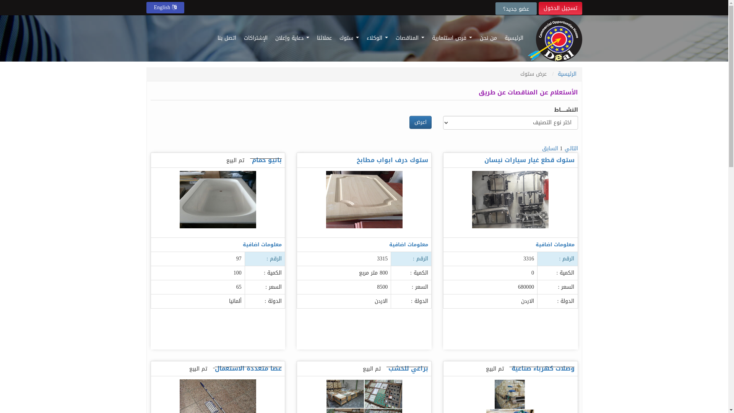 The height and width of the screenshot is (413, 734). Describe the element at coordinates (165, 8) in the screenshot. I see `English` at that location.